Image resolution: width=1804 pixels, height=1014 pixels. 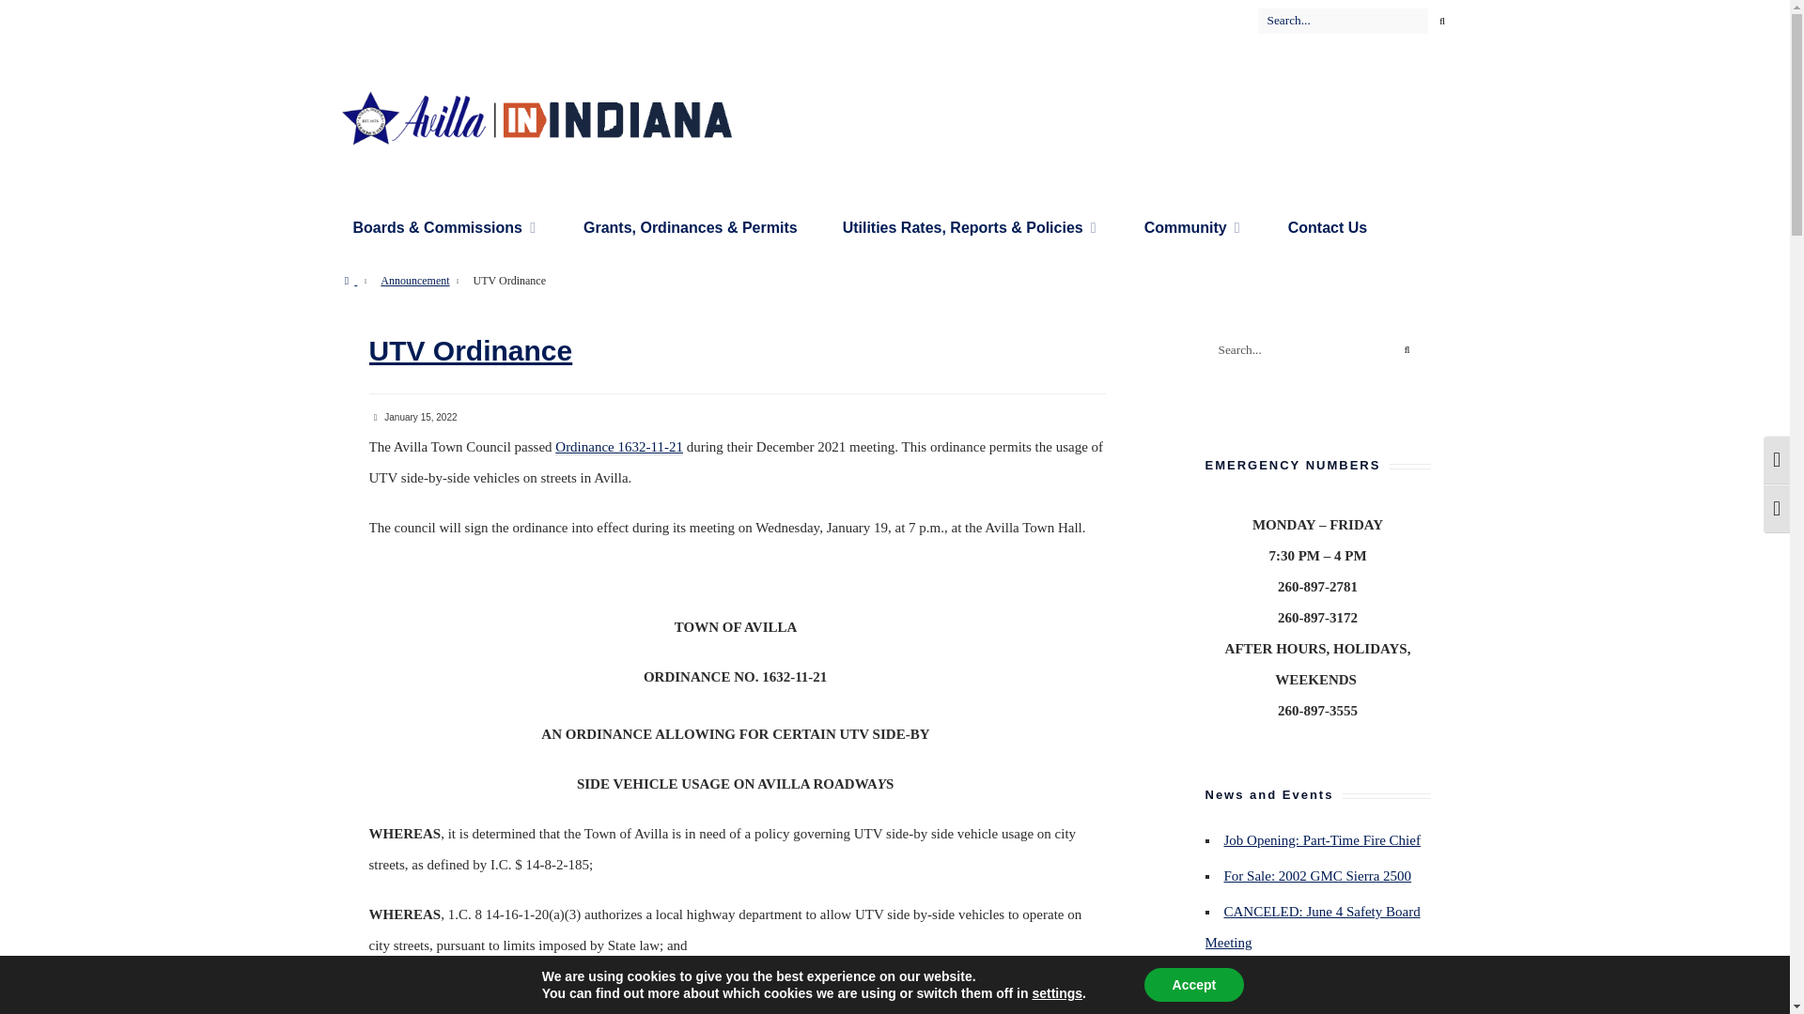 I want to click on Contact Us, so click(x=1327, y=227).